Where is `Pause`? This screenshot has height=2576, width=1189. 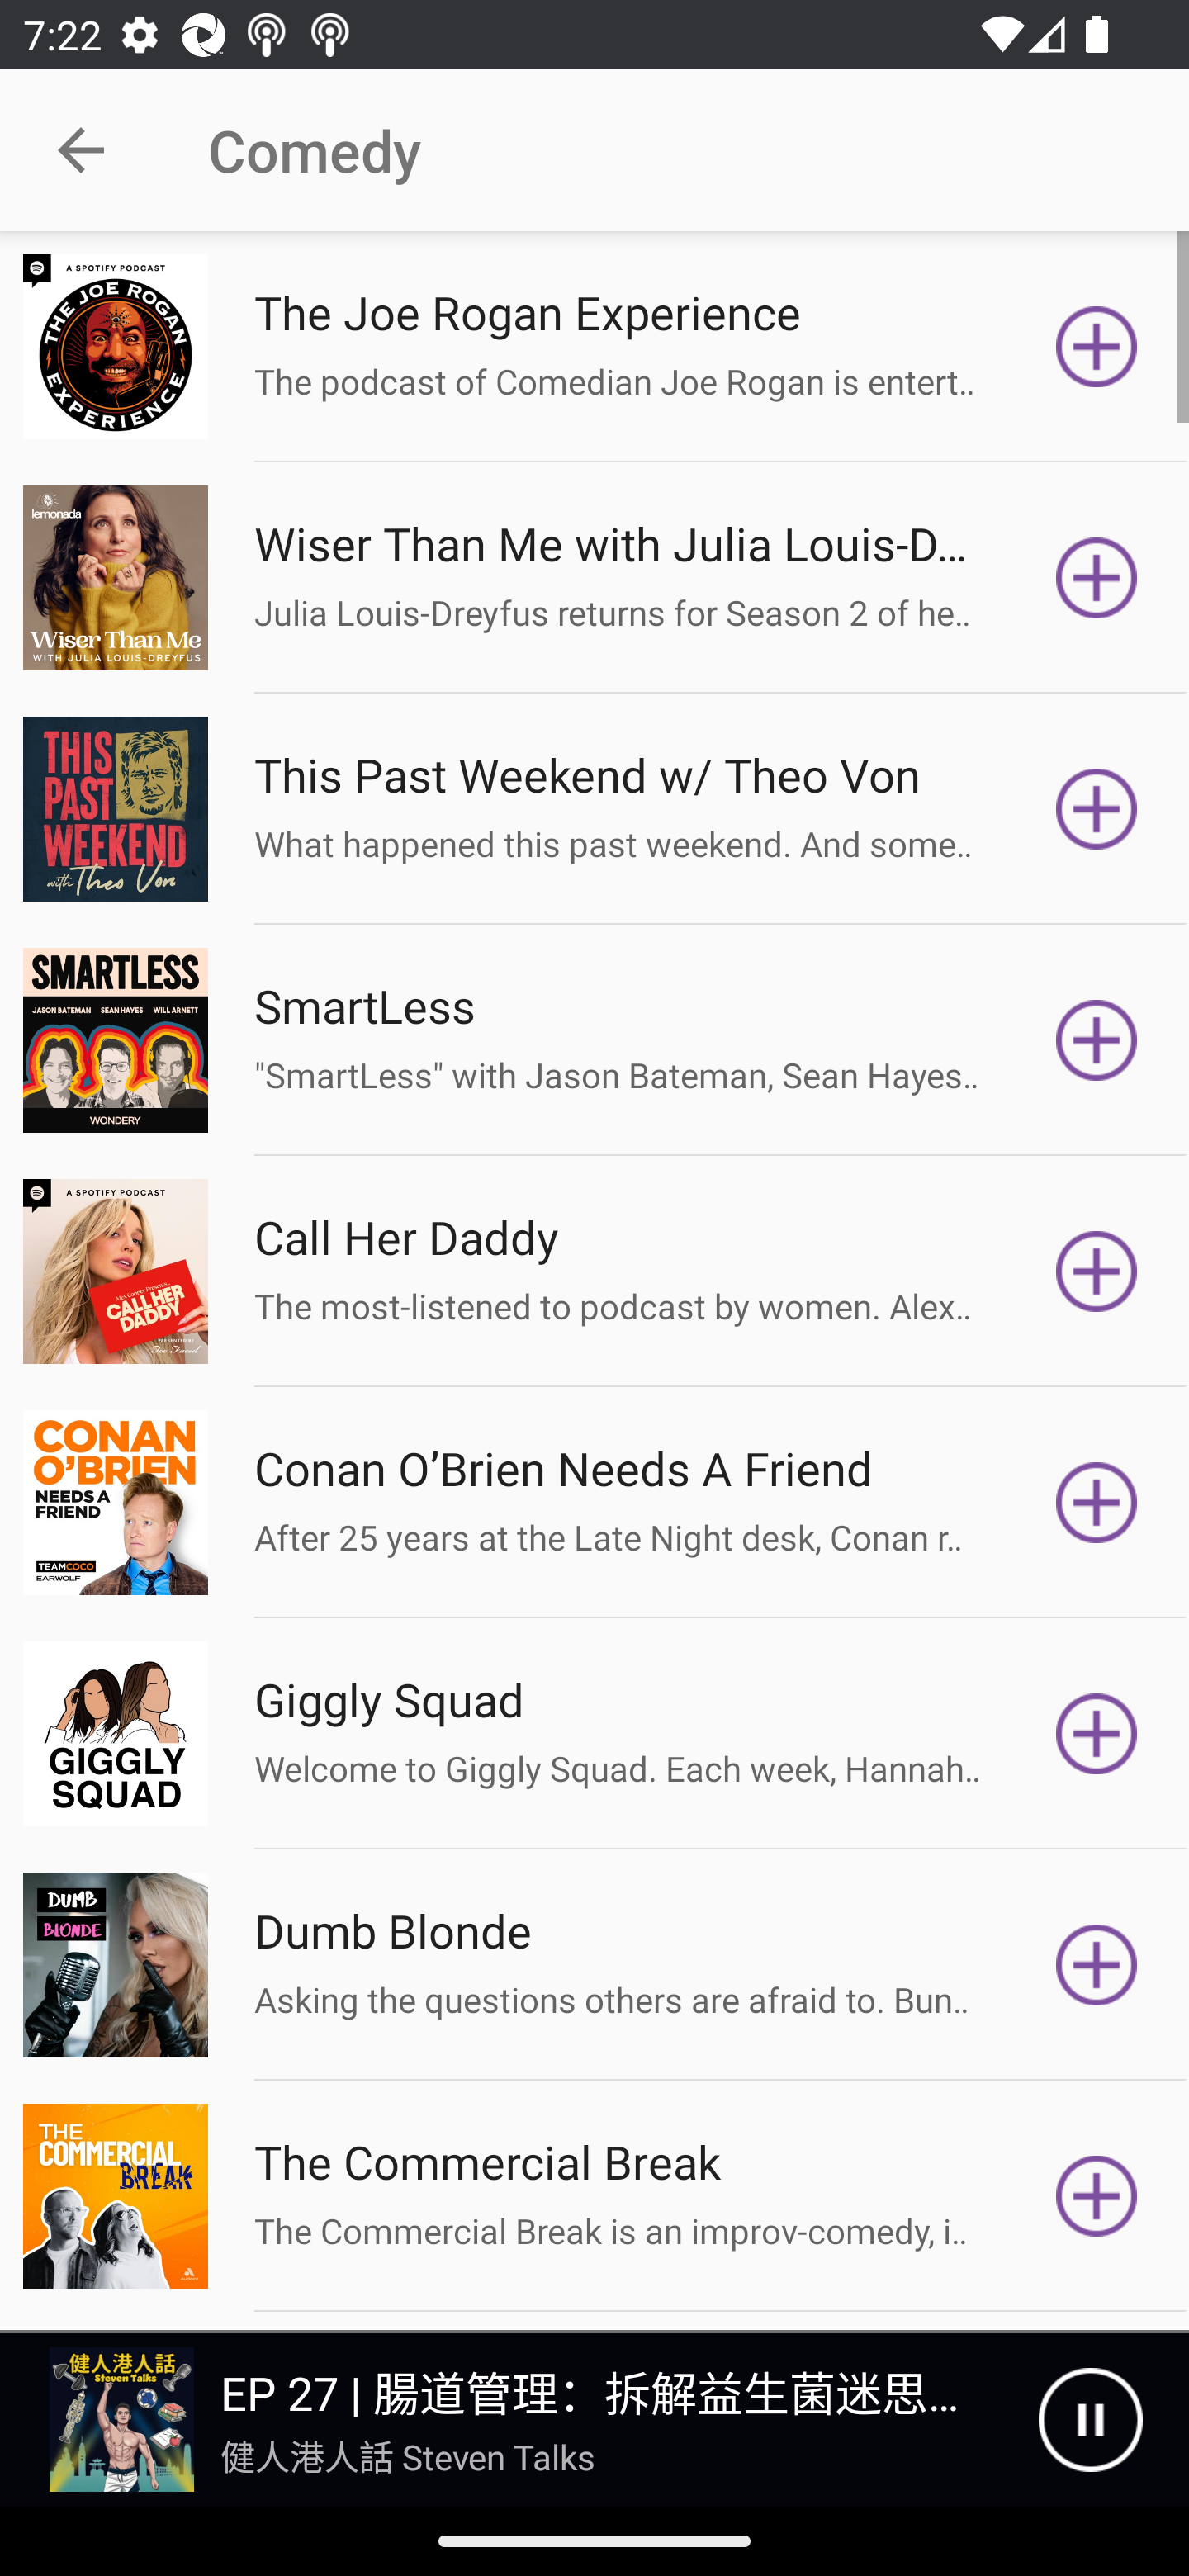 Pause is located at coordinates (1090, 2420).